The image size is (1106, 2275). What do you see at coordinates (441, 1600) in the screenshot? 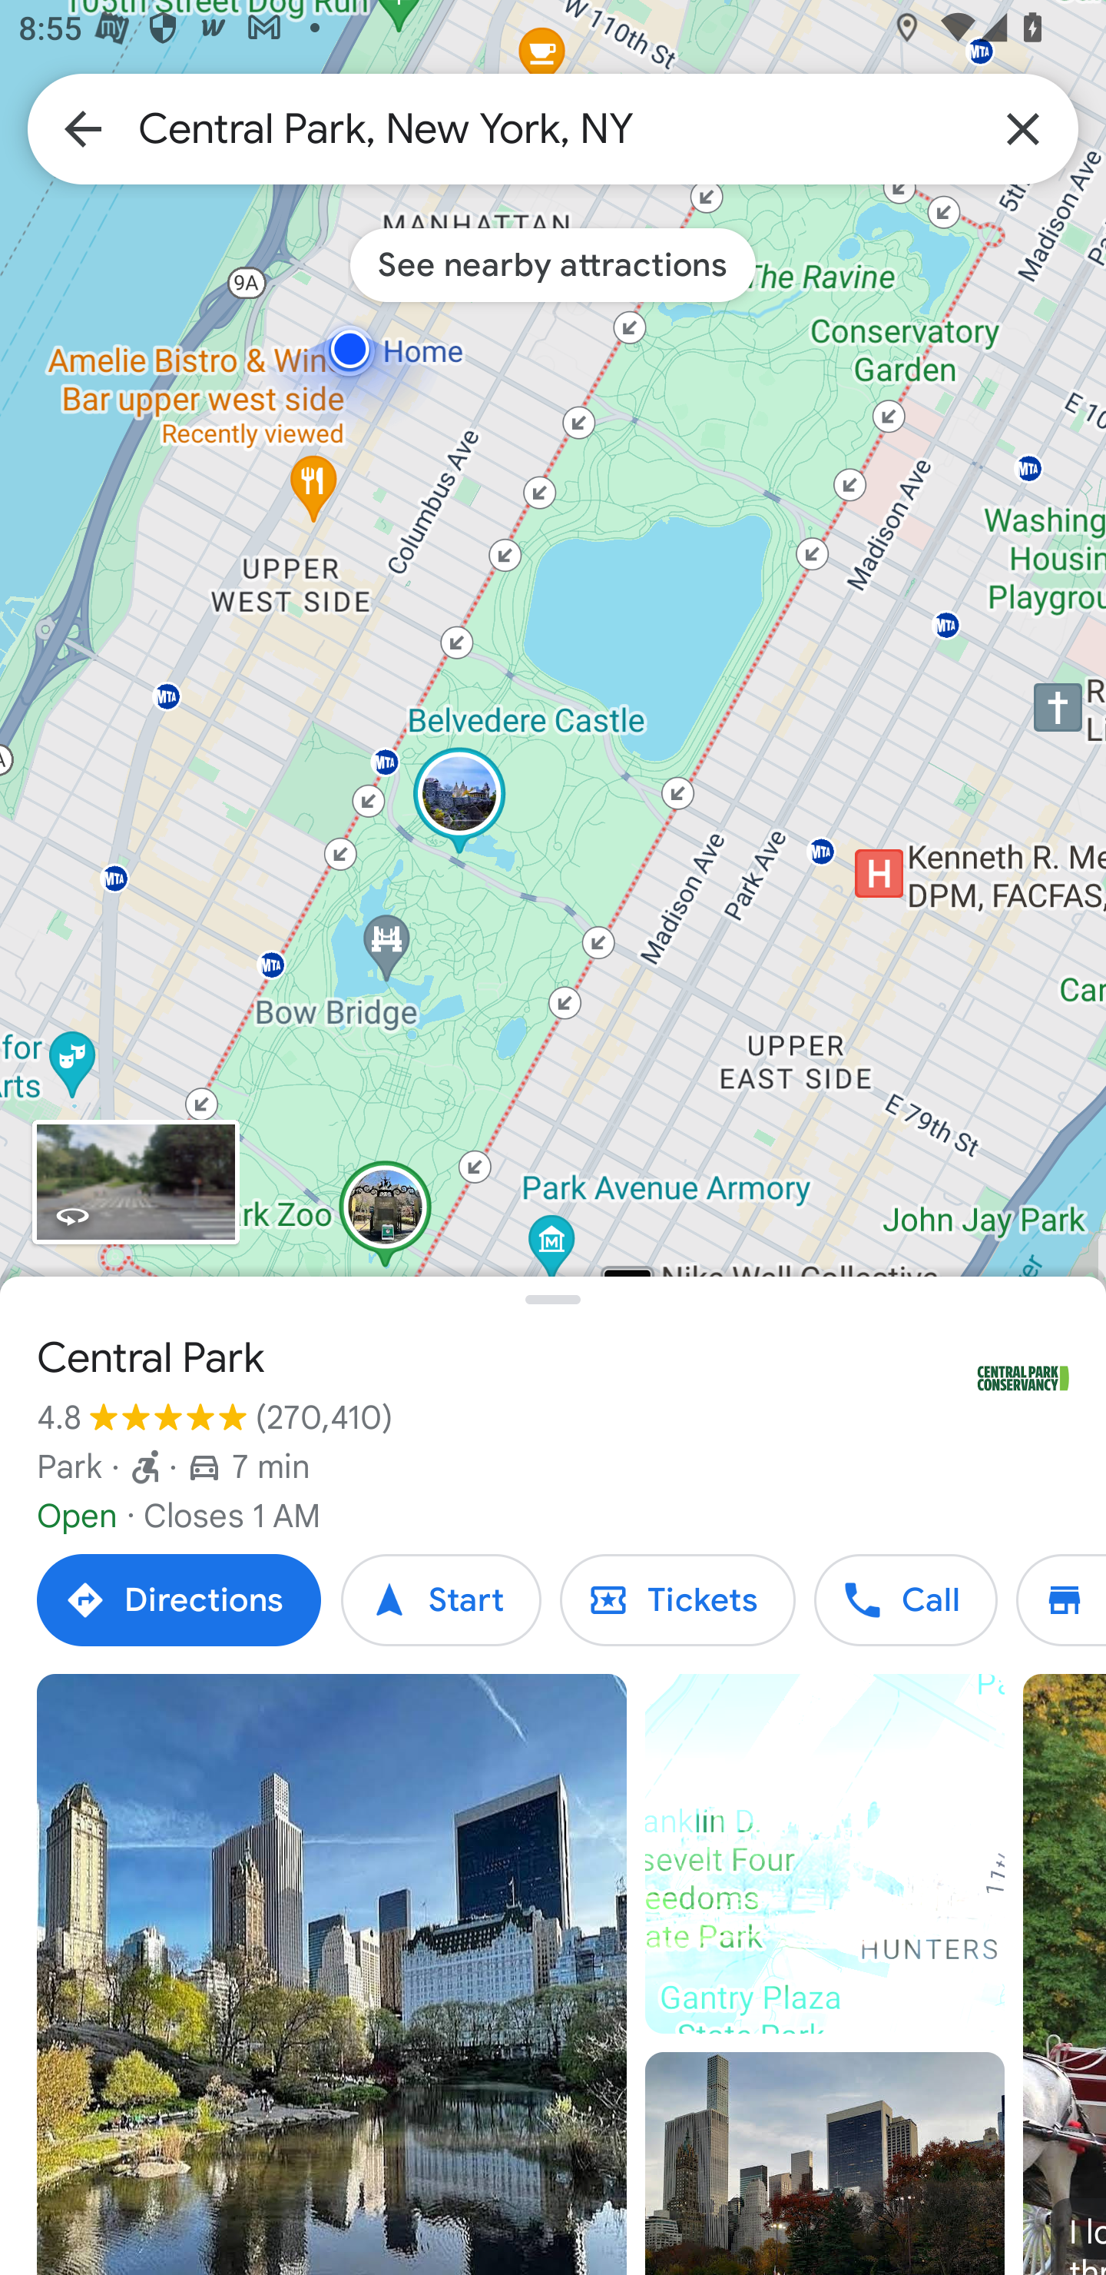
I see `Start Start Start` at bounding box center [441, 1600].